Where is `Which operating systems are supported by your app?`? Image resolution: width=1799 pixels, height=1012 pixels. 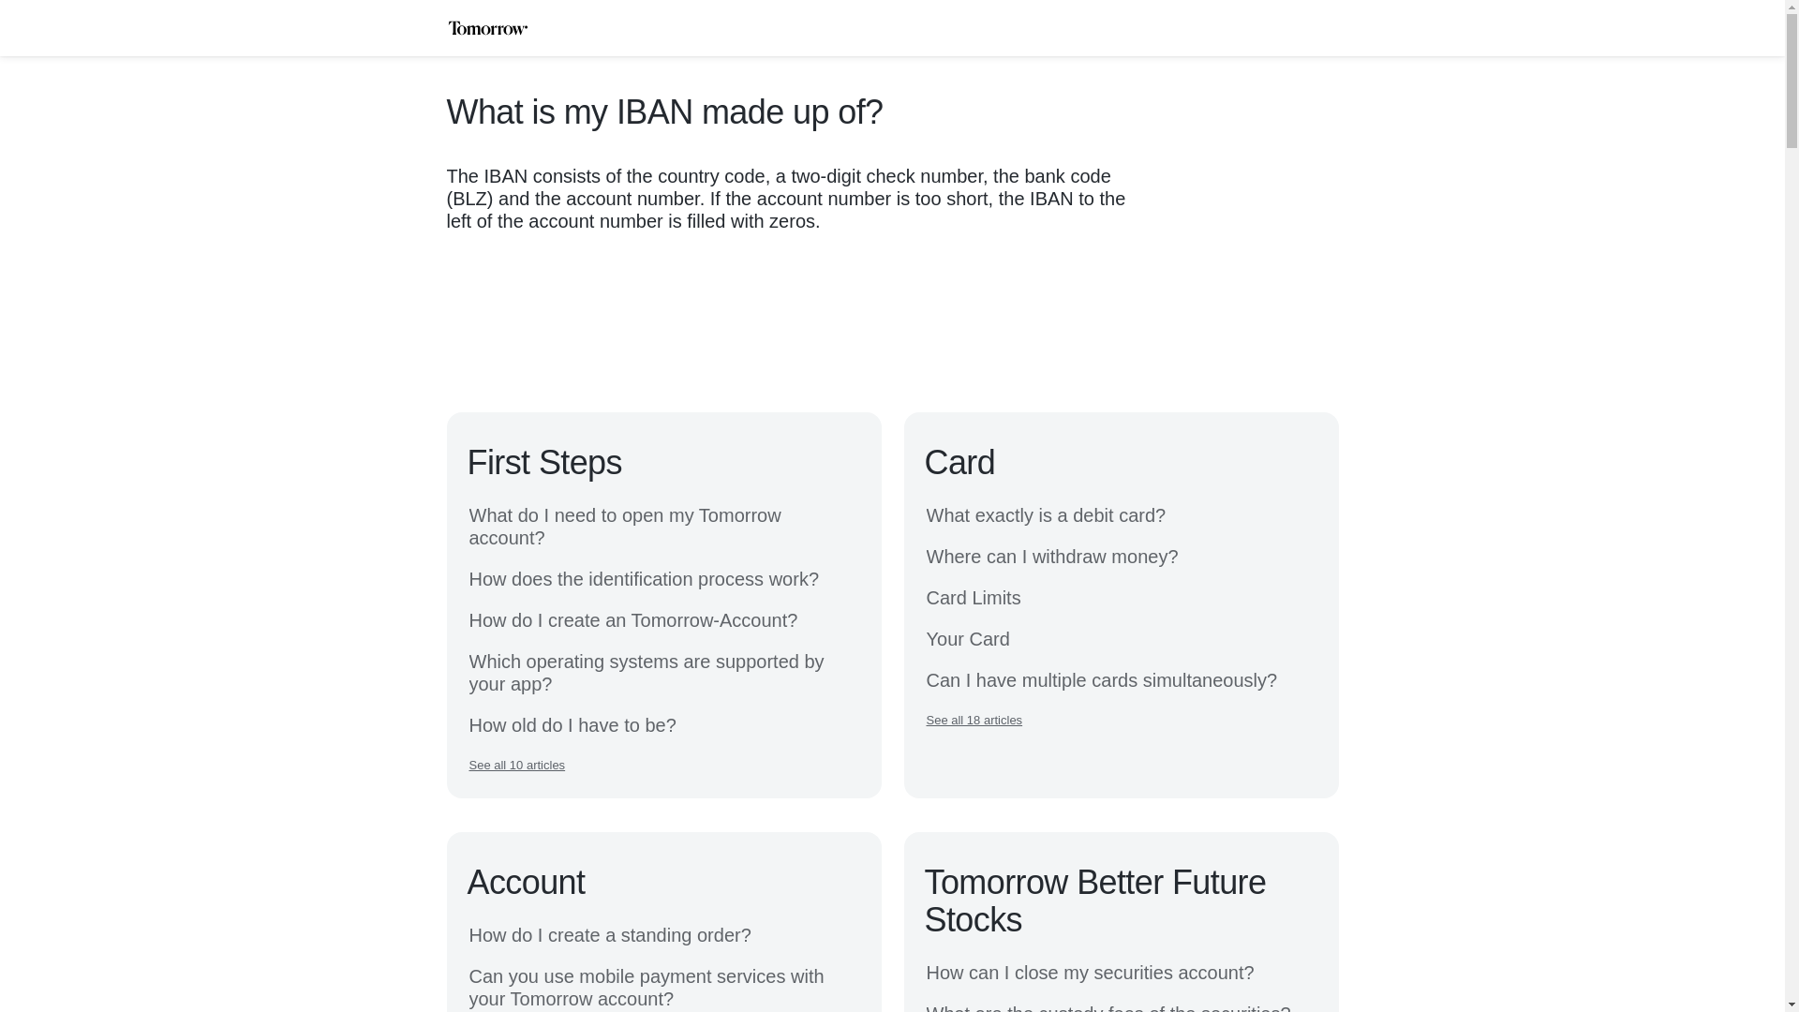 Which operating systems are supported by your app? is located at coordinates (662, 673).